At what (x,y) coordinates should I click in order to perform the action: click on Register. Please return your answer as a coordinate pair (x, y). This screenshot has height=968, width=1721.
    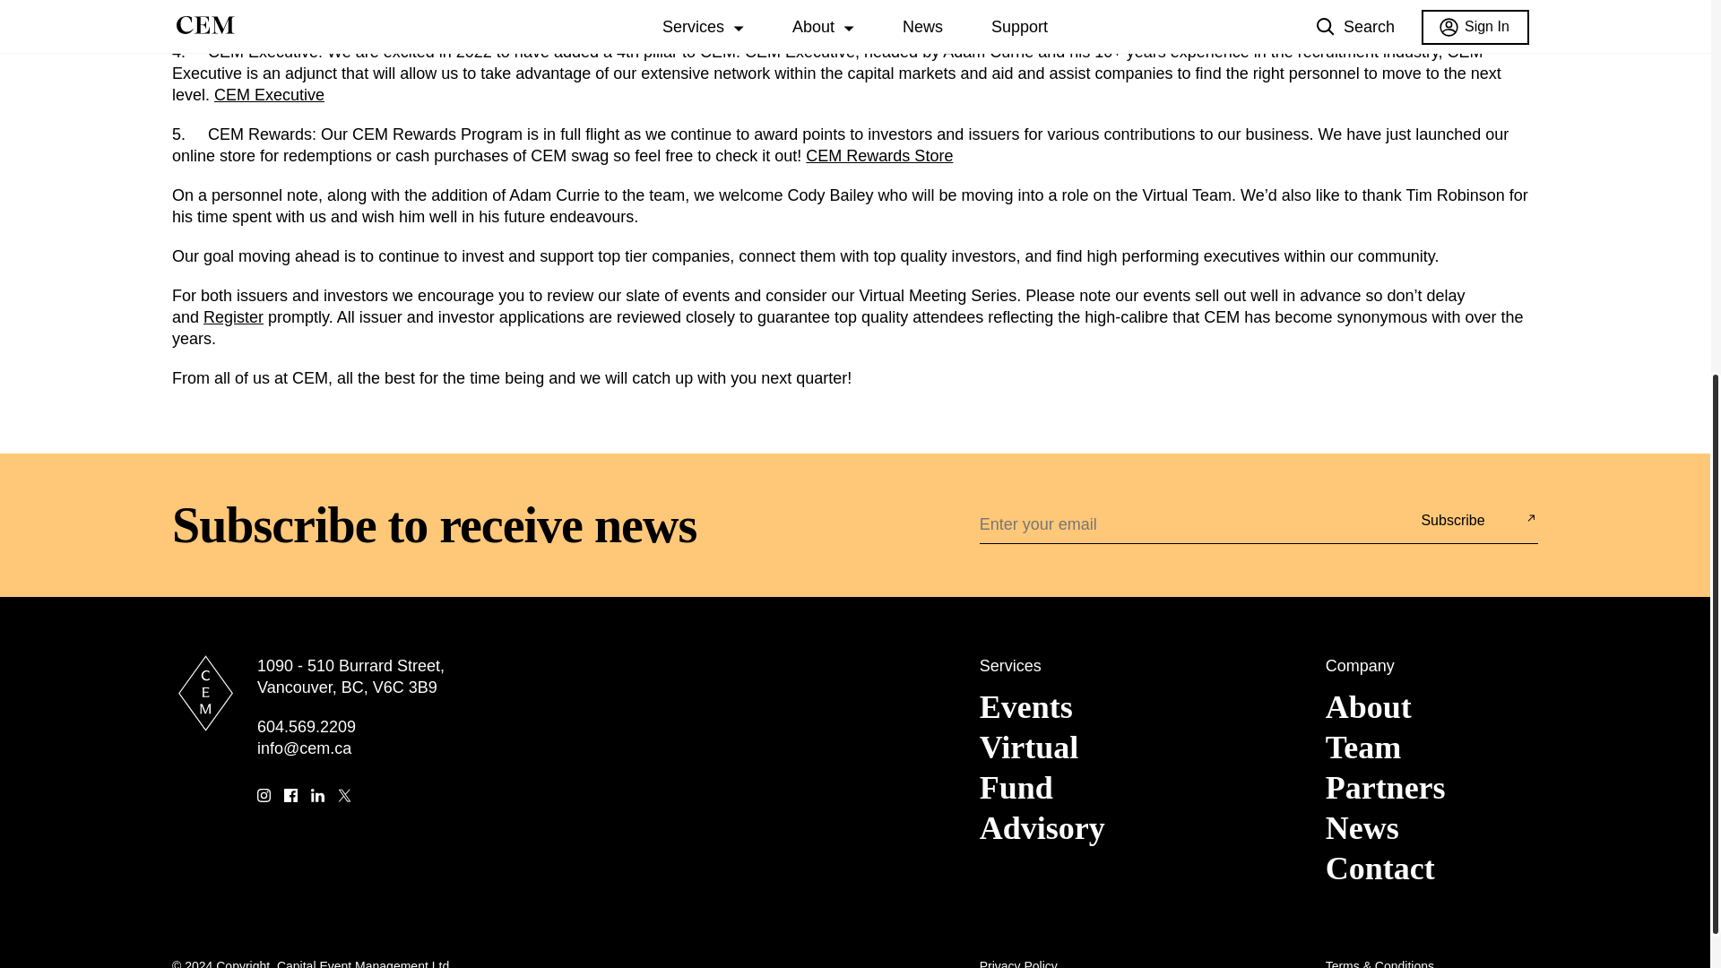
    Looking at the image, I should click on (233, 317).